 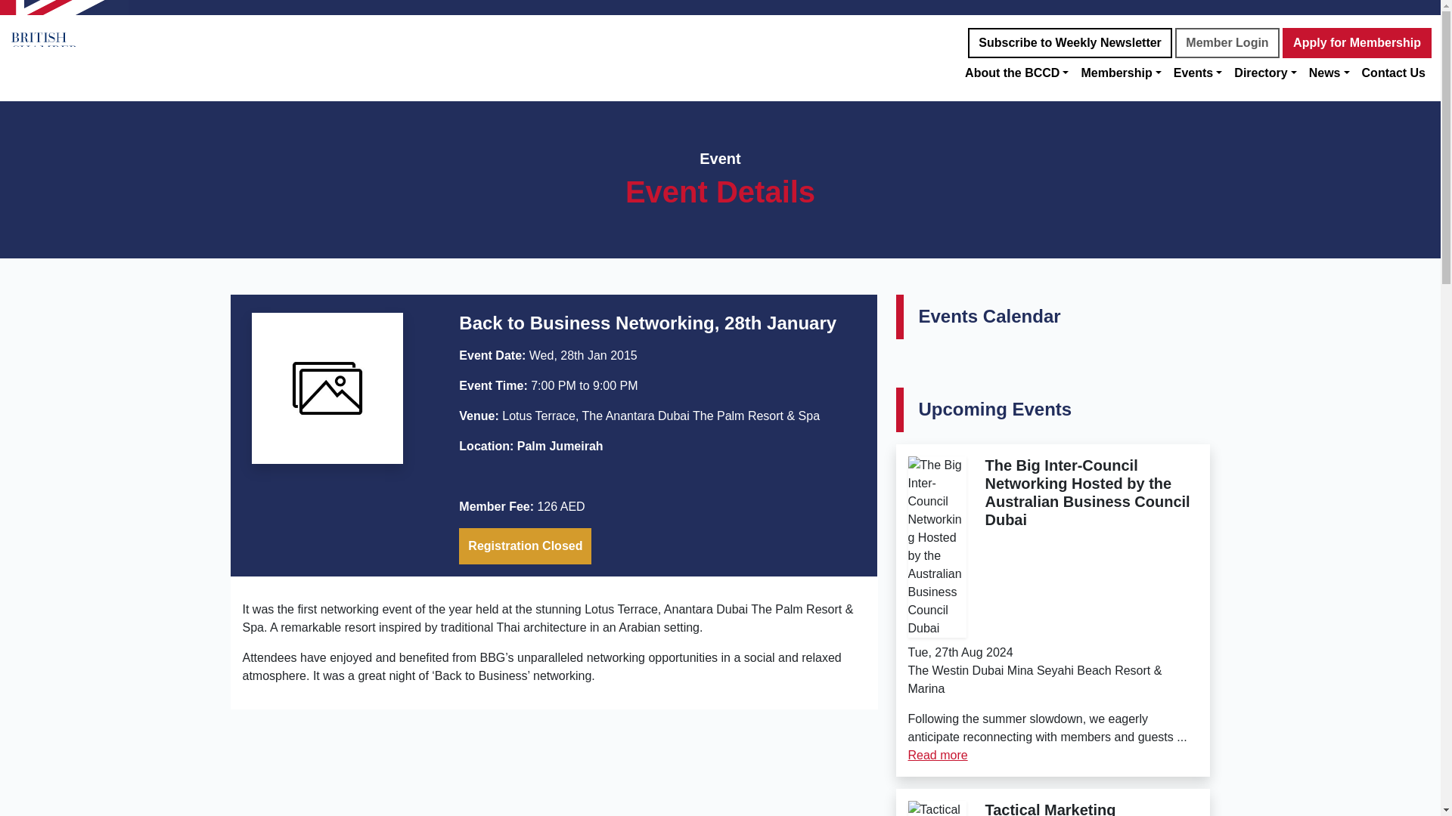 What do you see at coordinates (1394, 73) in the screenshot?
I see `Contact Us` at bounding box center [1394, 73].